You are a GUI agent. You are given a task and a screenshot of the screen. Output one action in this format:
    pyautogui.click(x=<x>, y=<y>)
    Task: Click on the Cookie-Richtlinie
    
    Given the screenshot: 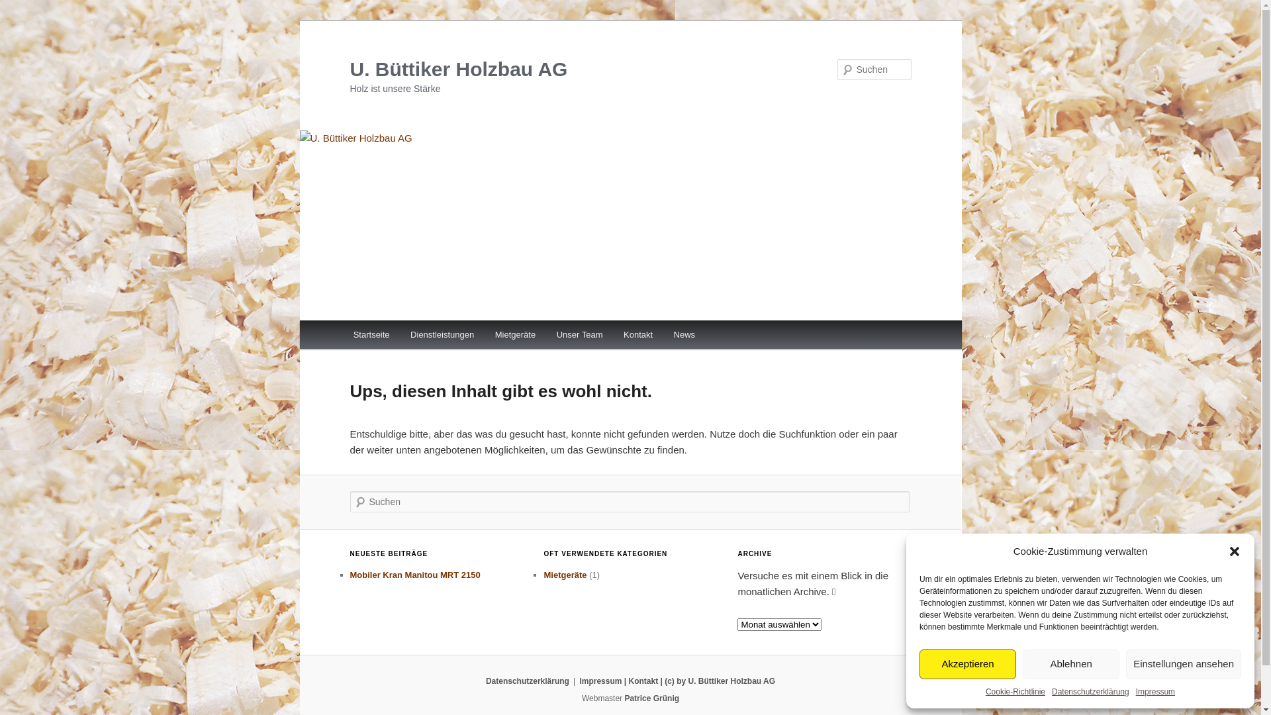 What is the action you would take?
    pyautogui.click(x=1015, y=692)
    